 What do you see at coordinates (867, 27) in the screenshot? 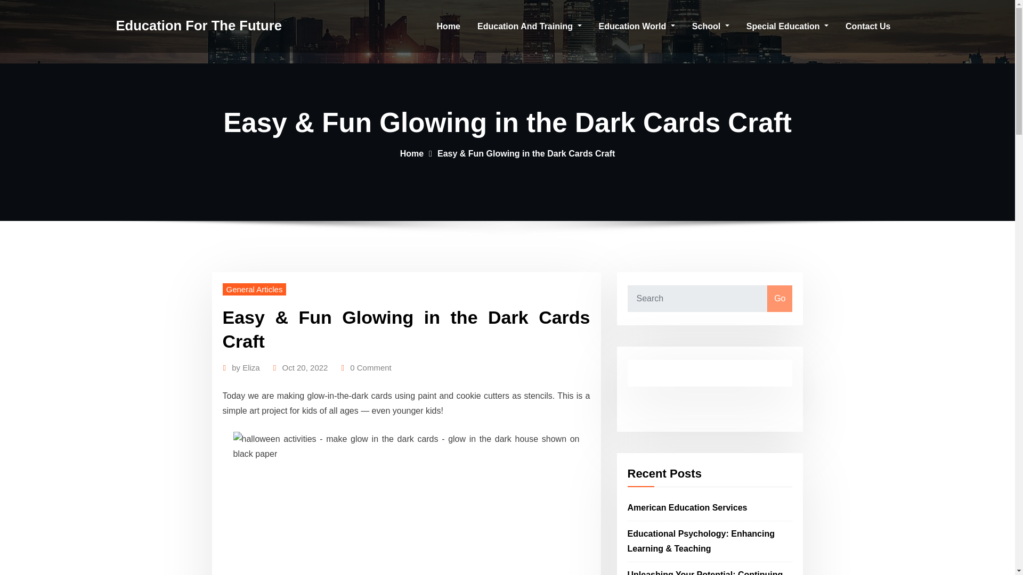
I see `Contact Us` at bounding box center [867, 27].